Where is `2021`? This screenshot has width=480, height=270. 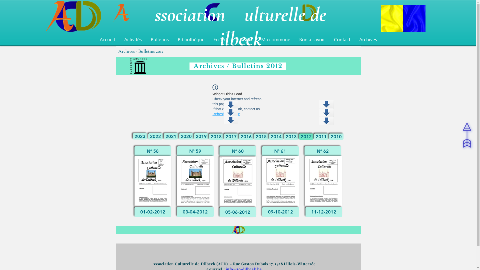 2021 is located at coordinates (171, 136).